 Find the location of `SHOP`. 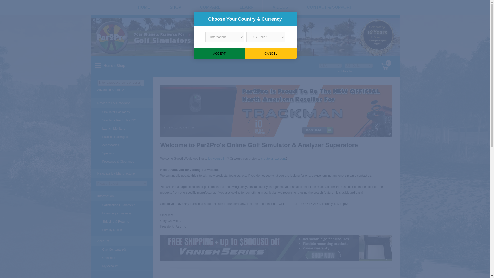

SHOP is located at coordinates (175, 7).